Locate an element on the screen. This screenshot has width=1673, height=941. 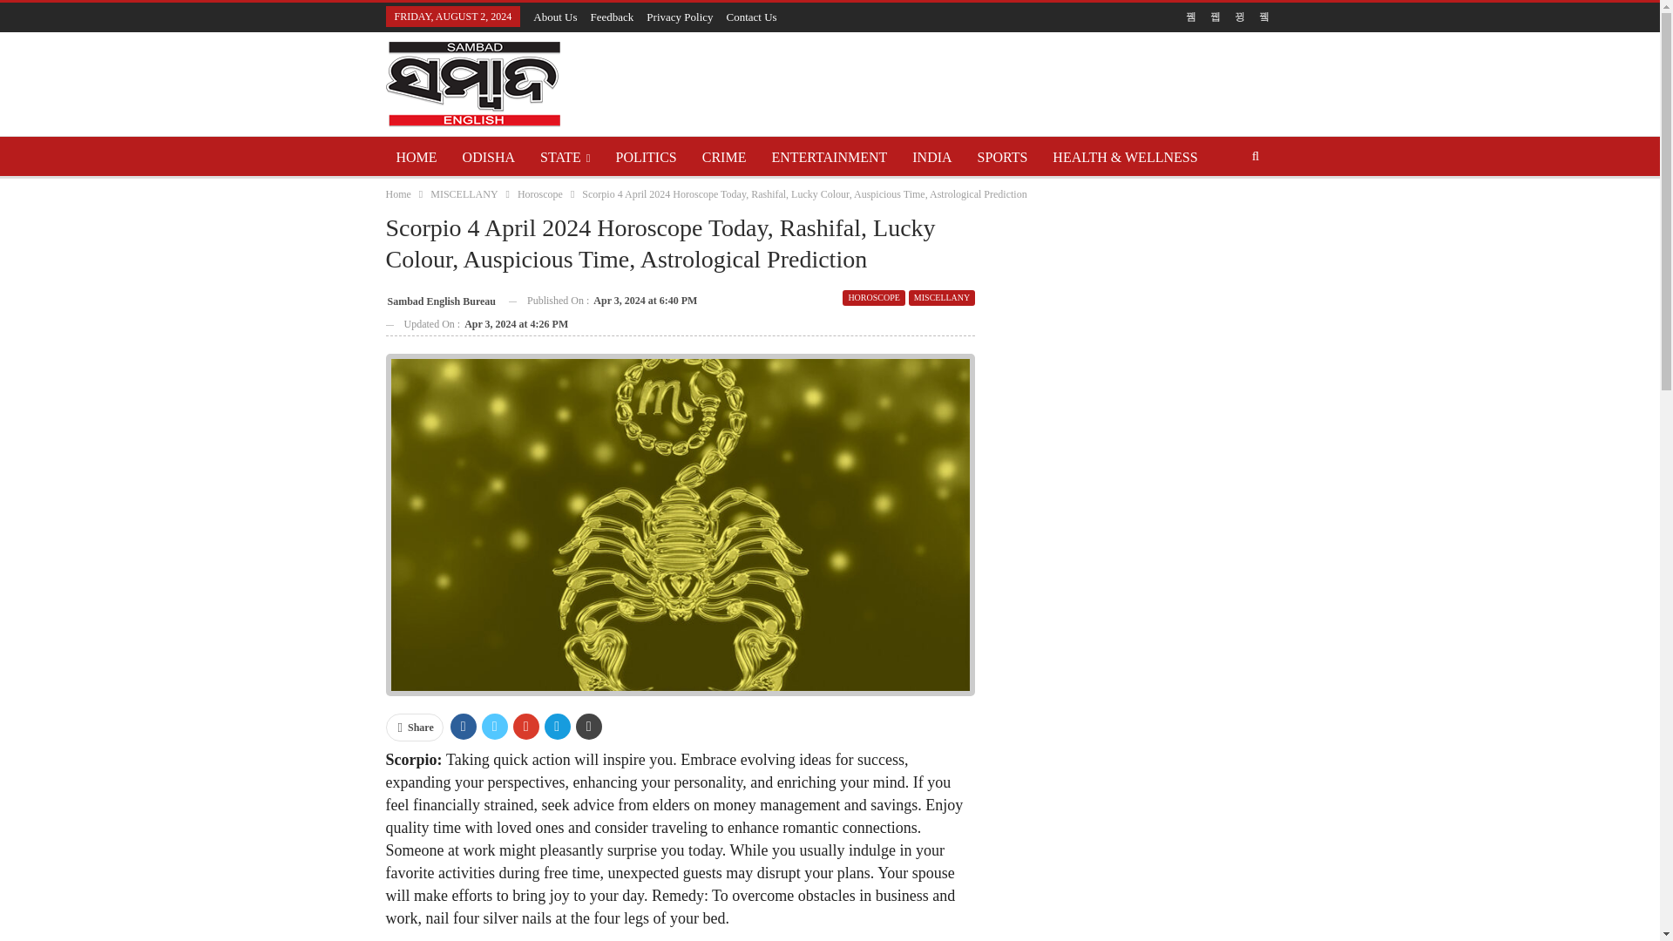
ODISHA is located at coordinates (488, 157).